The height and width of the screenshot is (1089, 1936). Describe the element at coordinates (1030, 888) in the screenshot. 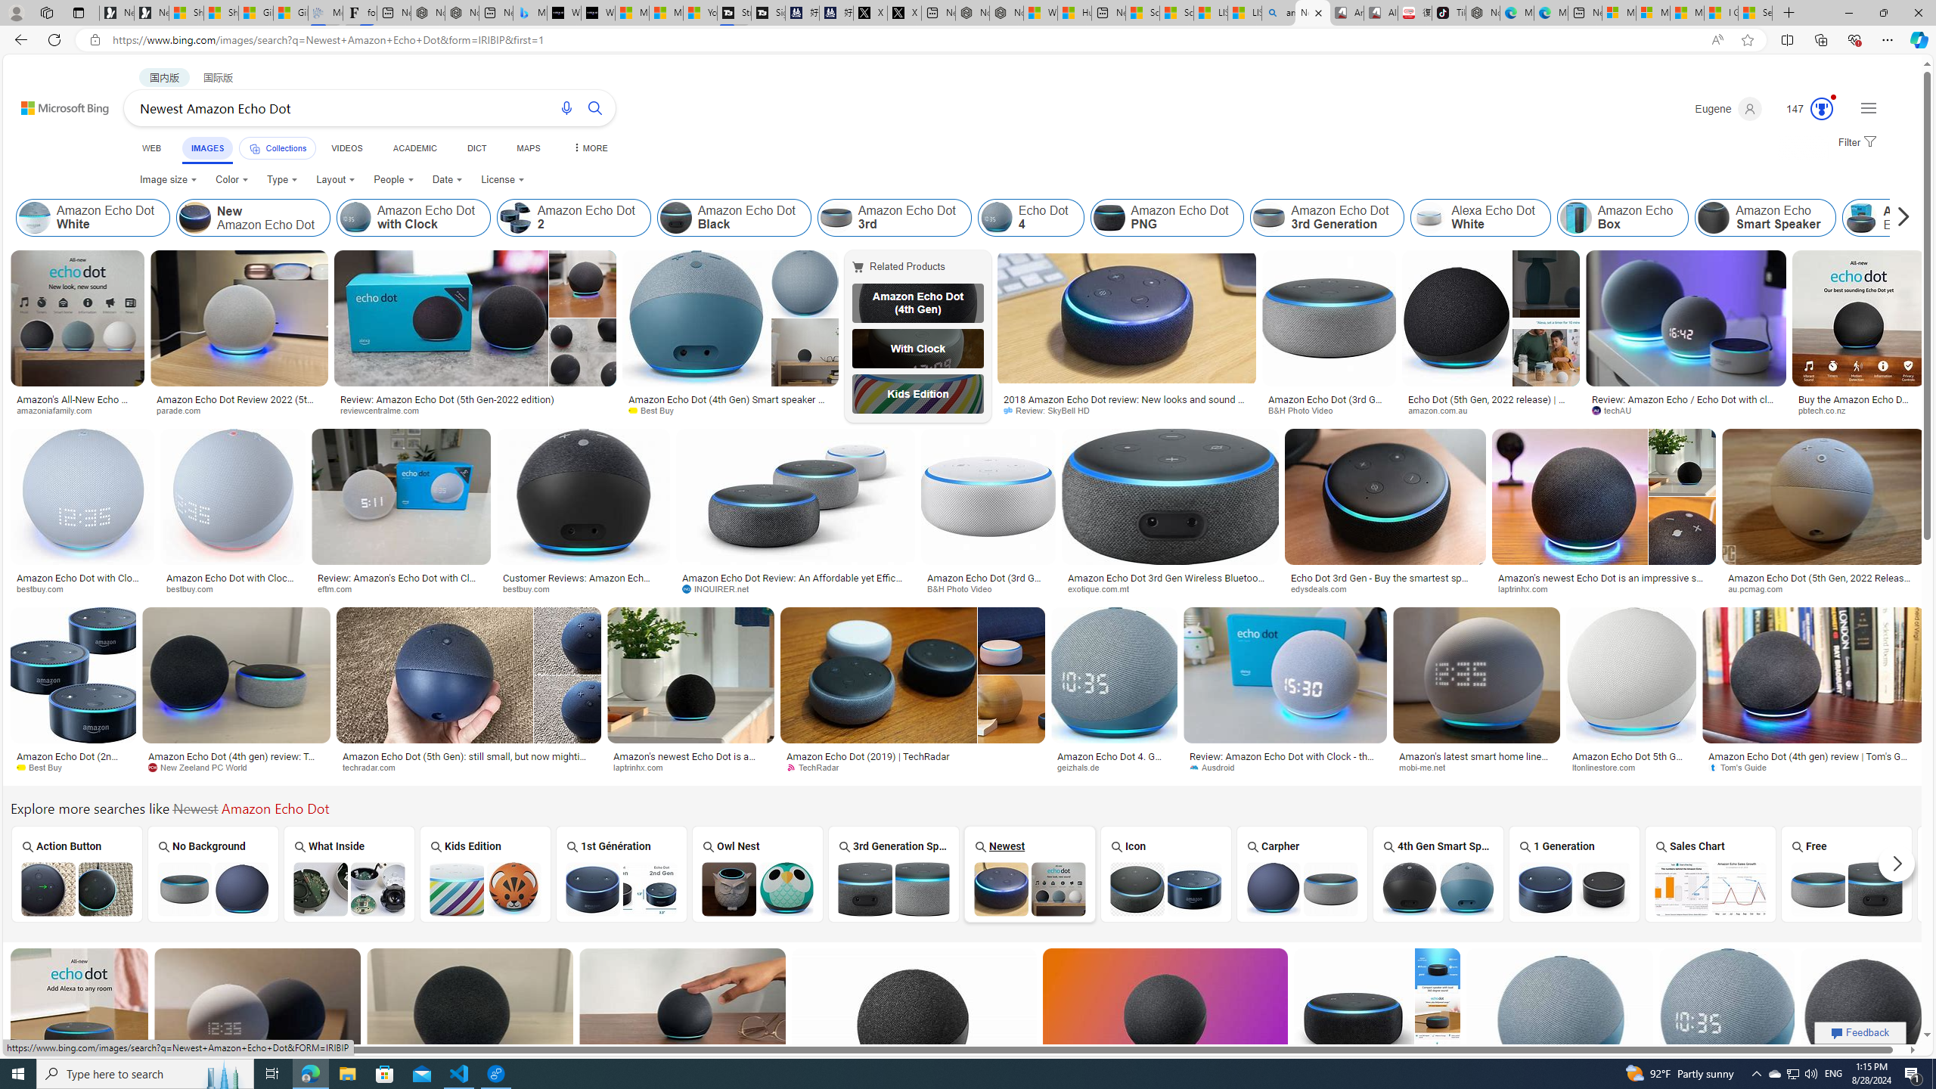

I see `Newest Amazon Echo Dot` at that location.